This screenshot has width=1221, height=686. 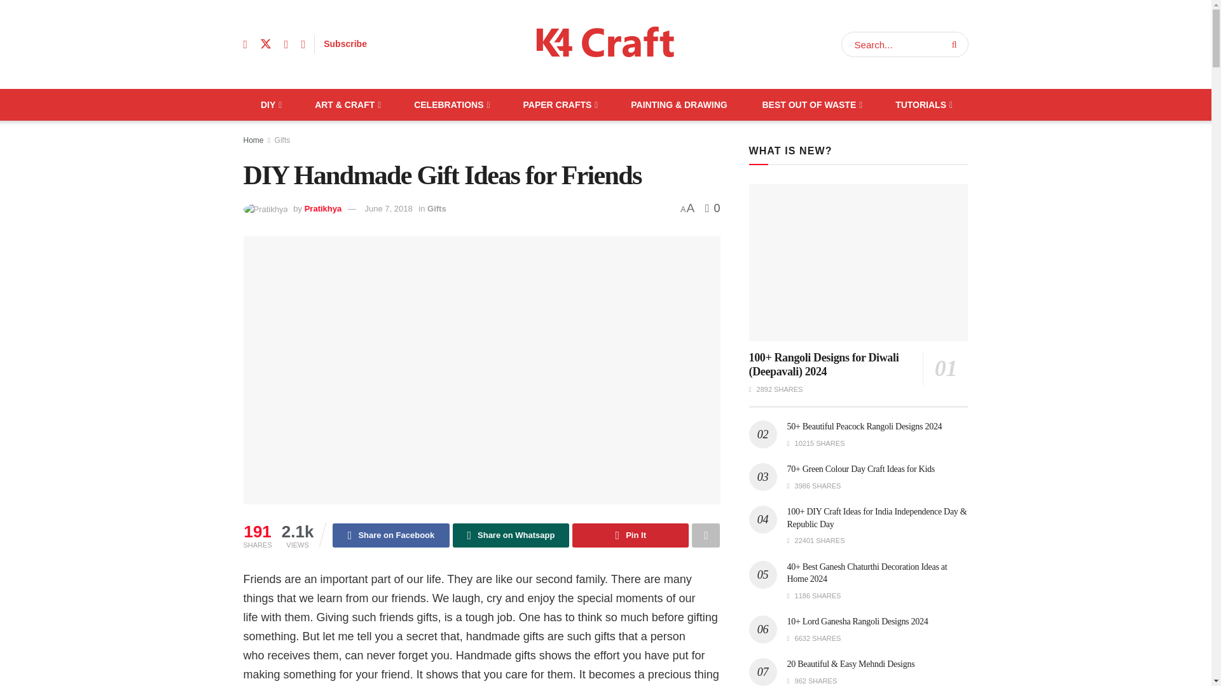 What do you see at coordinates (451, 105) in the screenshot?
I see `CELEBRATIONS` at bounding box center [451, 105].